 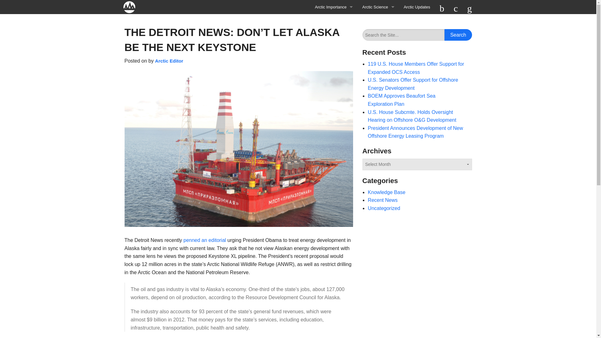 I want to click on Arctic For All, so click(x=132, y=7).